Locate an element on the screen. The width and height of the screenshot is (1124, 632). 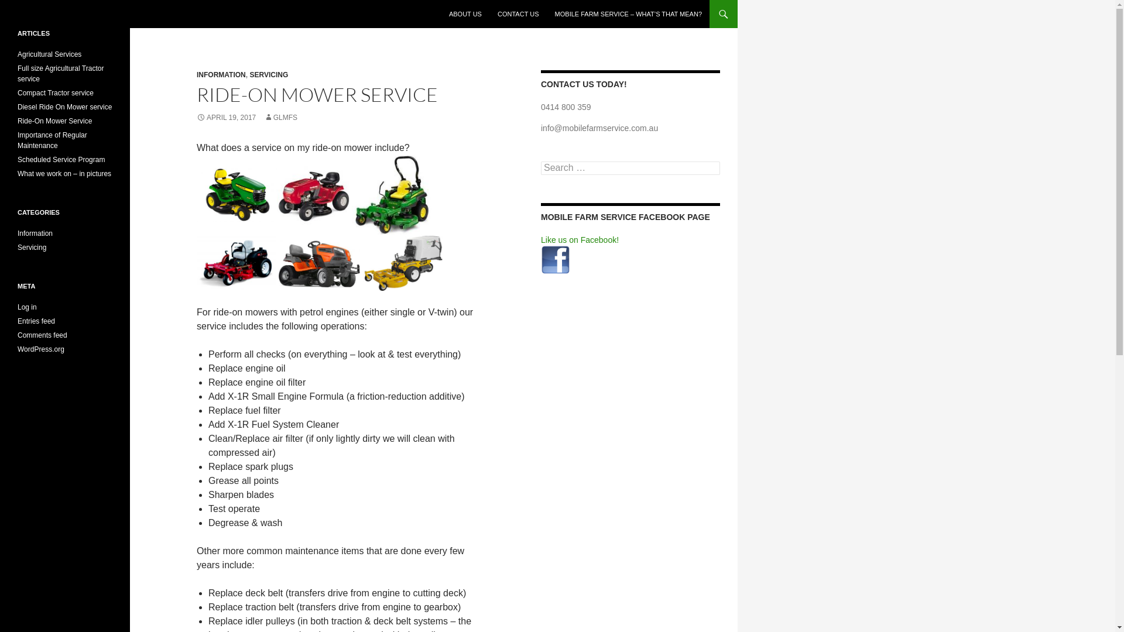
Comments feed is located at coordinates (42, 335).